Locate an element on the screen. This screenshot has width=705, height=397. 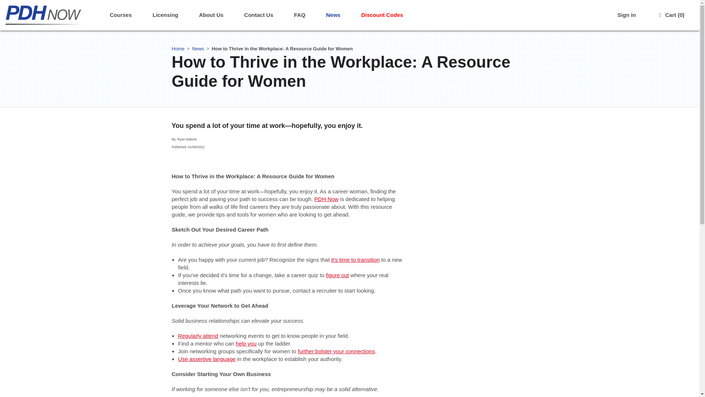
figure out is located at coordinates (337, 275).